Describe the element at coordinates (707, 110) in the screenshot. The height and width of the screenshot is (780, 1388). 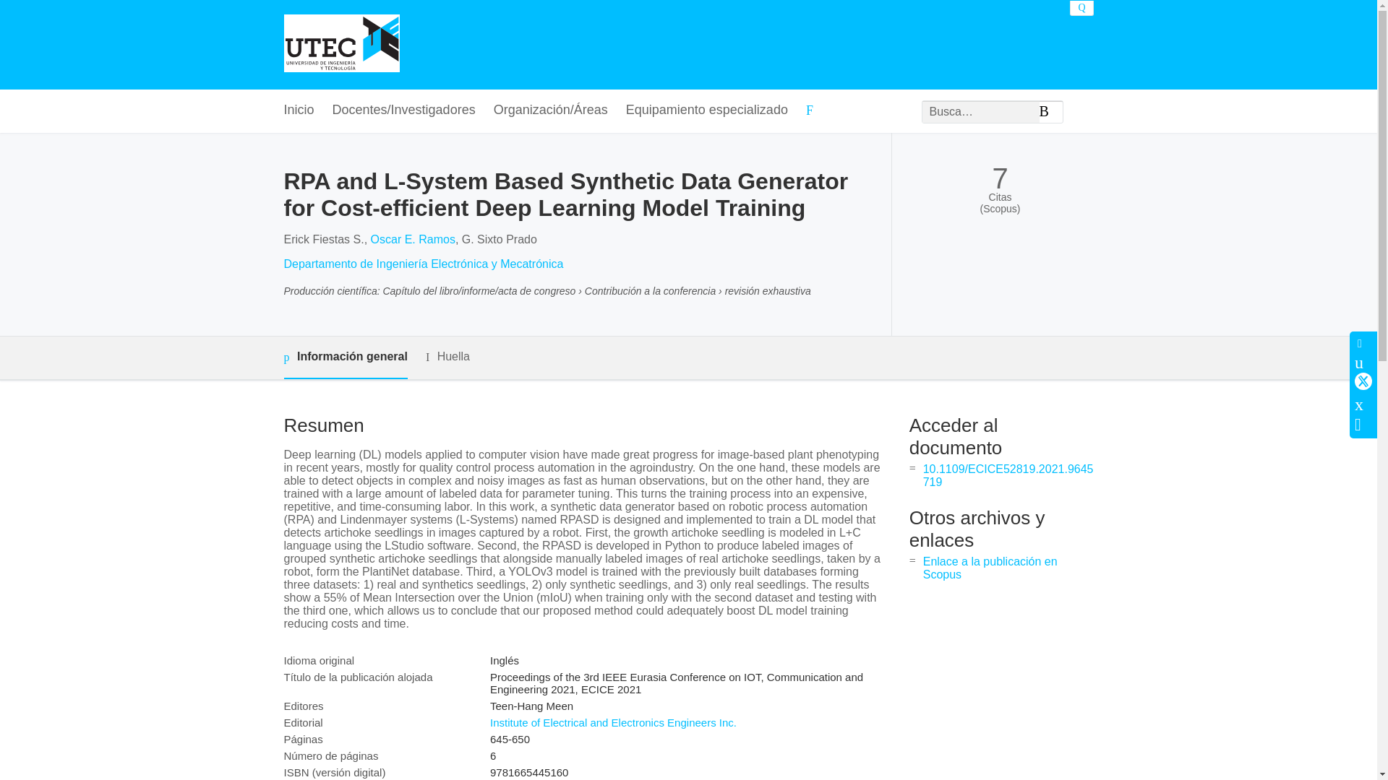
I see `Equipamiento especializado` at that location.